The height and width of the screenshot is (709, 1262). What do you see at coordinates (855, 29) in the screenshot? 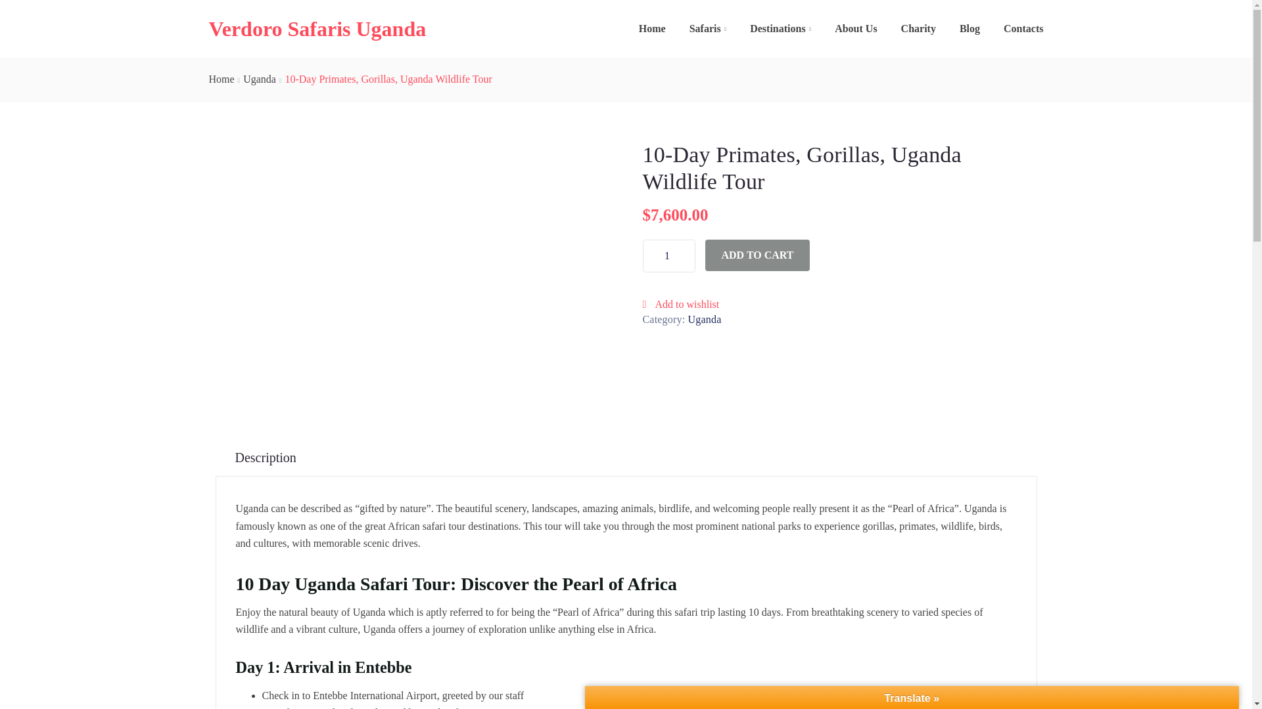
I see `About Us` at bounding box center [855, 29].